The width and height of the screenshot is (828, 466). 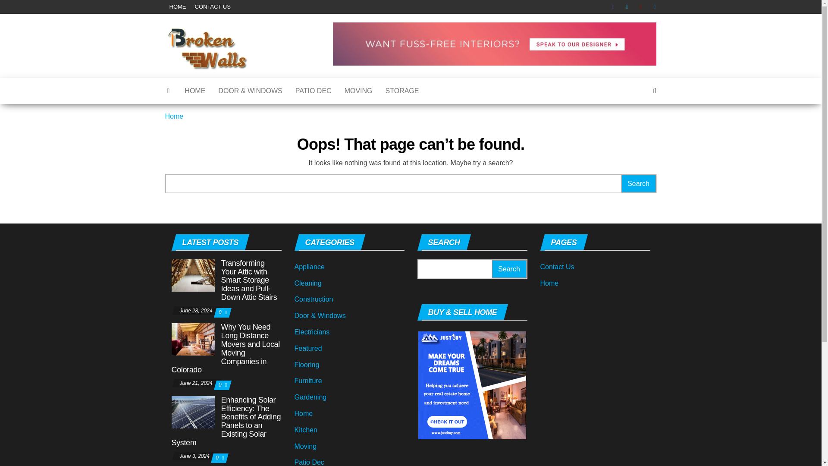 What do you see at coordinates (638, 184) in the screenshot?
I see `Search` at bounding box center [638, 184].